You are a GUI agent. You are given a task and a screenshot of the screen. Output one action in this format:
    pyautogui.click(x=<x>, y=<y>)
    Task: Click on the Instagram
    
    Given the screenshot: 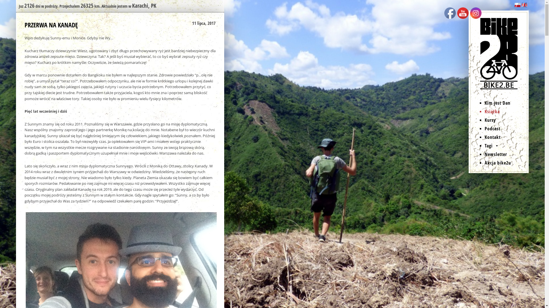 What is the action you would take?
    pyautogui.click(x=476, y=13)
    